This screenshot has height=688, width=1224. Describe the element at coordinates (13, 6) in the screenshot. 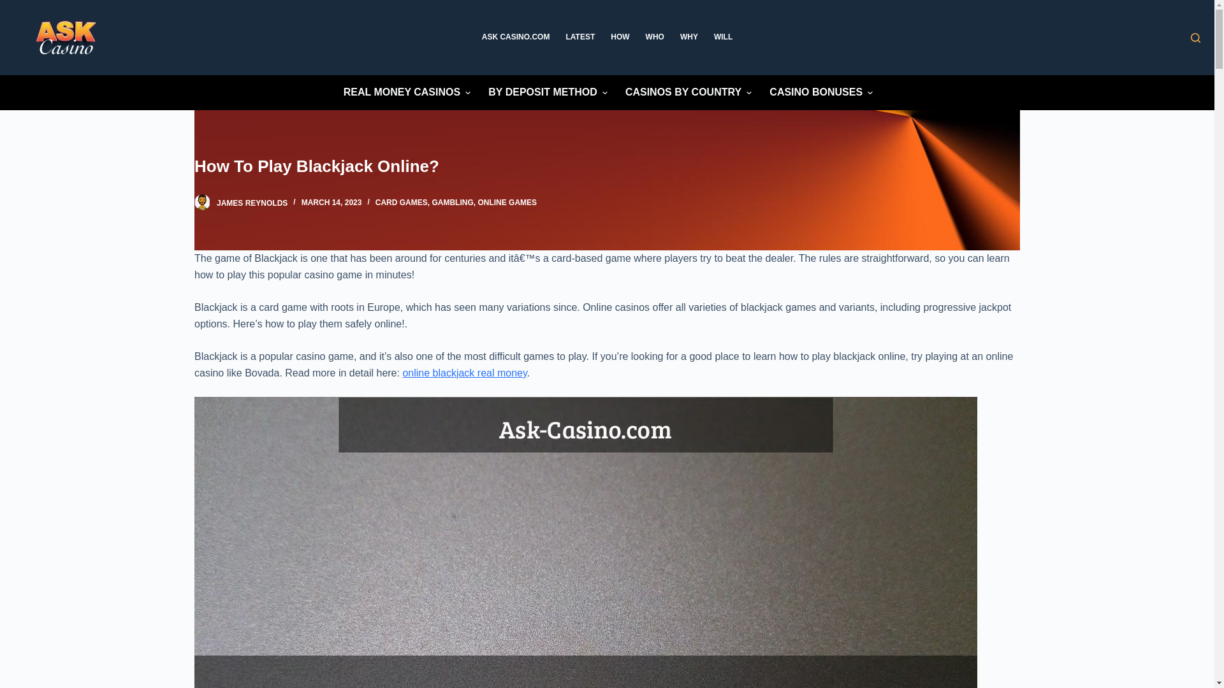

I see `Skip to content` at that location.